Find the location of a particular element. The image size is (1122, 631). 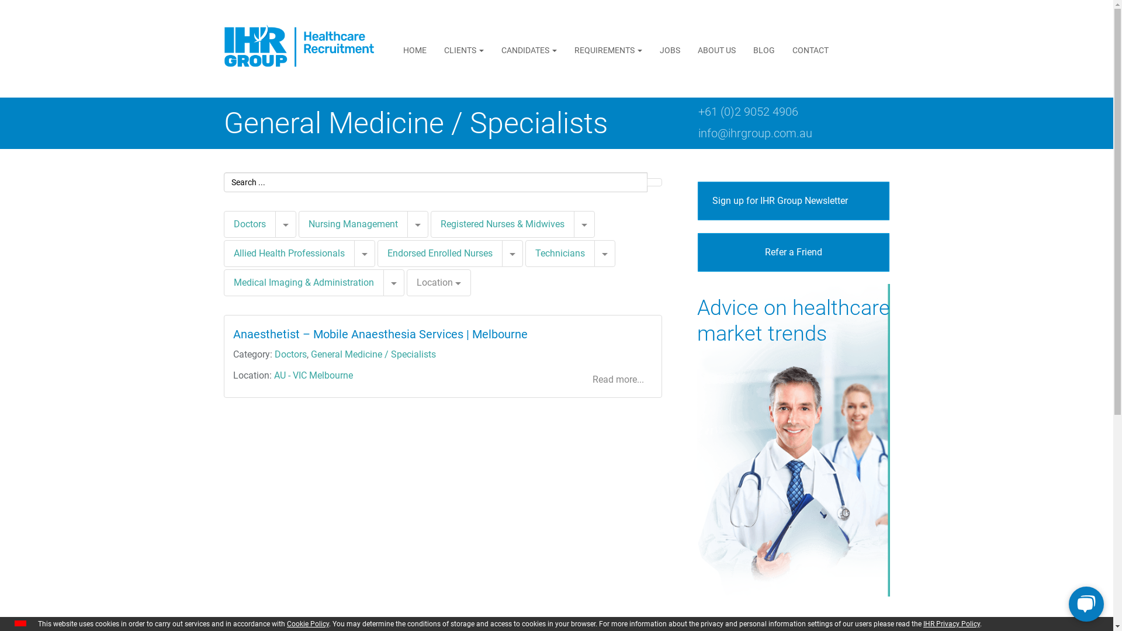

Technicians is located at coordinates (560, 254).